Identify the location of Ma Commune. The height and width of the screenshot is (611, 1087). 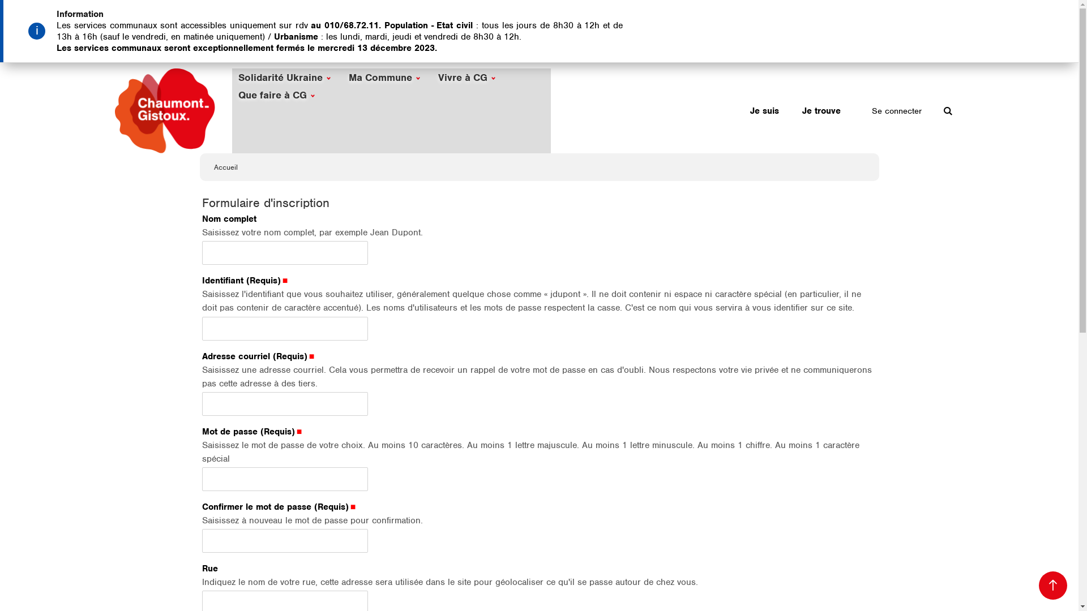
(385, 77).